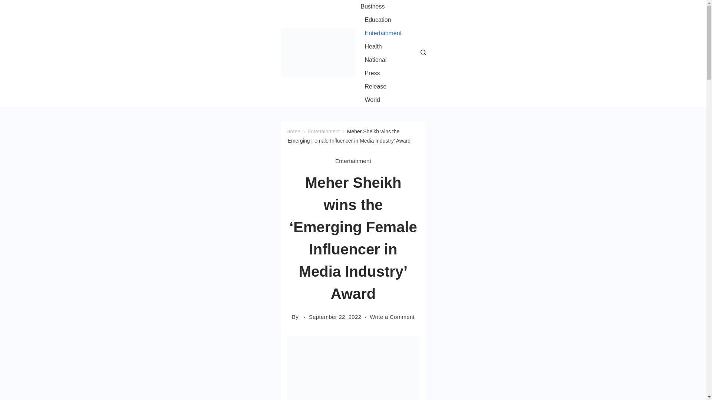 This screenshot has width=712, height=400. What do you see at coordinates (370, 100) in the screenshot?
I see `World` at bounding box center [370, 100].